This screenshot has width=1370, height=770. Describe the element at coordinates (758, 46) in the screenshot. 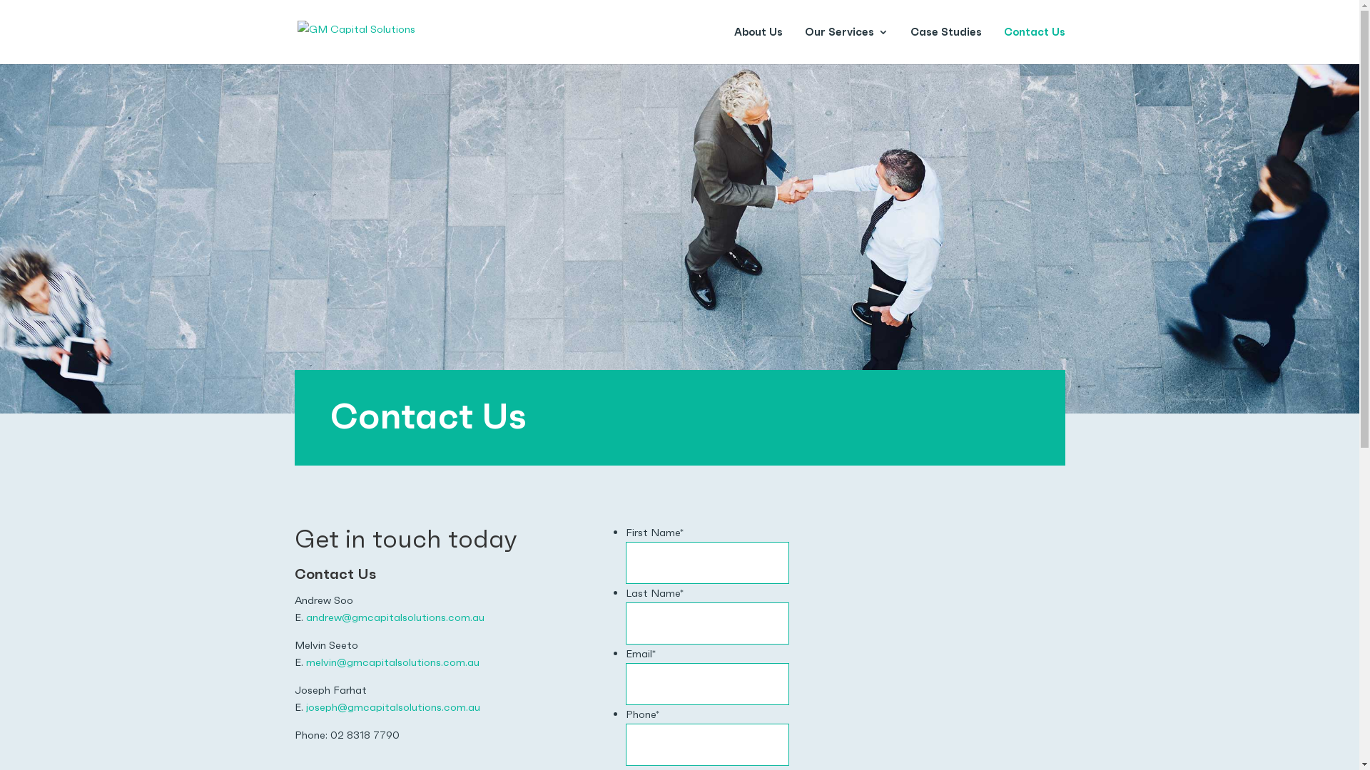

I see `About Us` at that location.